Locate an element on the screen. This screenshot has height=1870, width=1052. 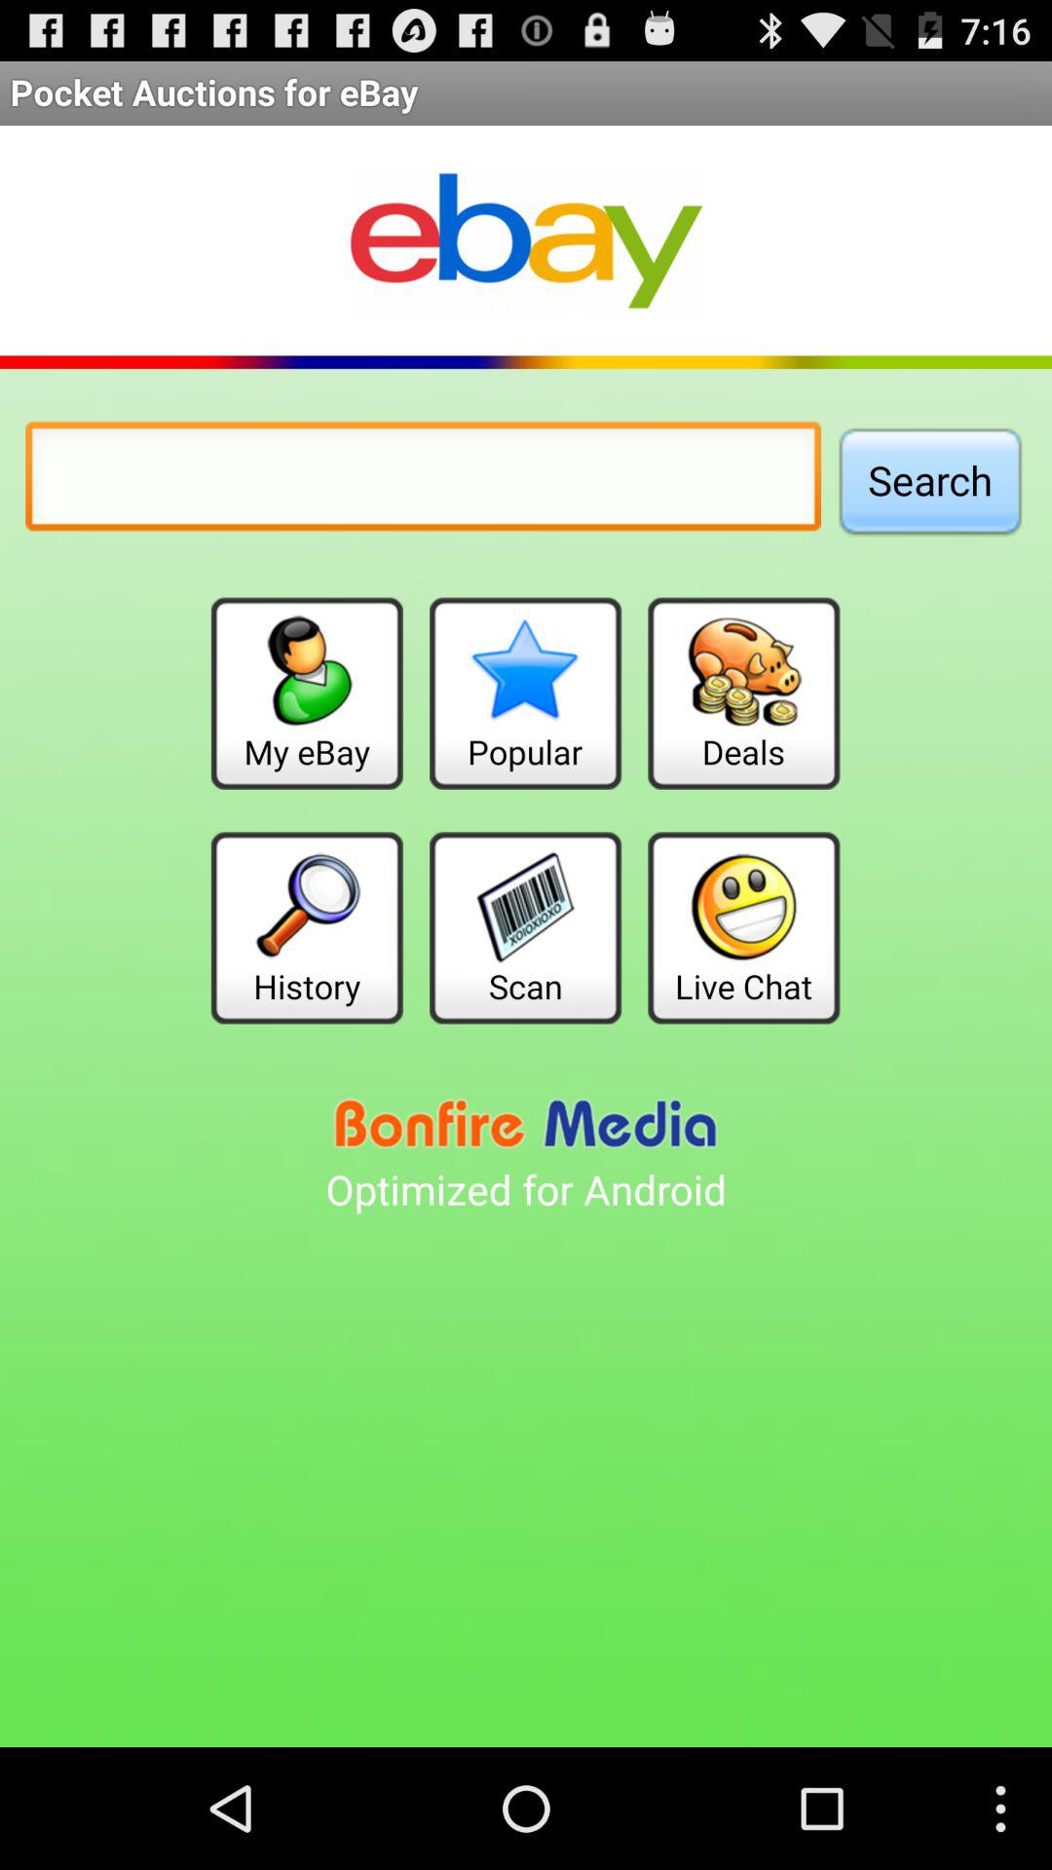
turn off my ebay item is located at coordinates (306, 693).